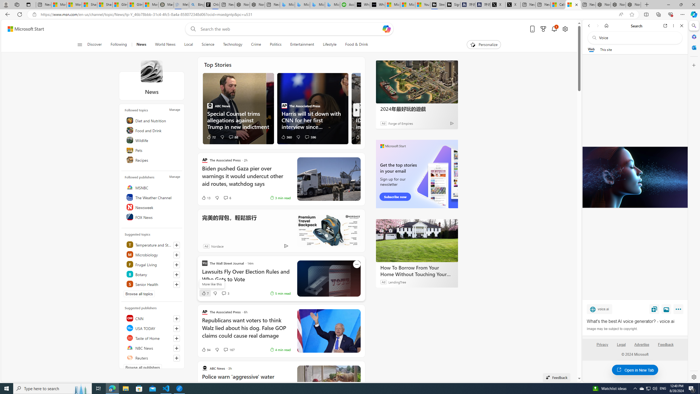 The width and height of the screenshot is (700, 394). What do you see at coordinates (437, 5) in the screenshot?
I see `Streaming Coverage | T3` at bounding box center [437, 5].